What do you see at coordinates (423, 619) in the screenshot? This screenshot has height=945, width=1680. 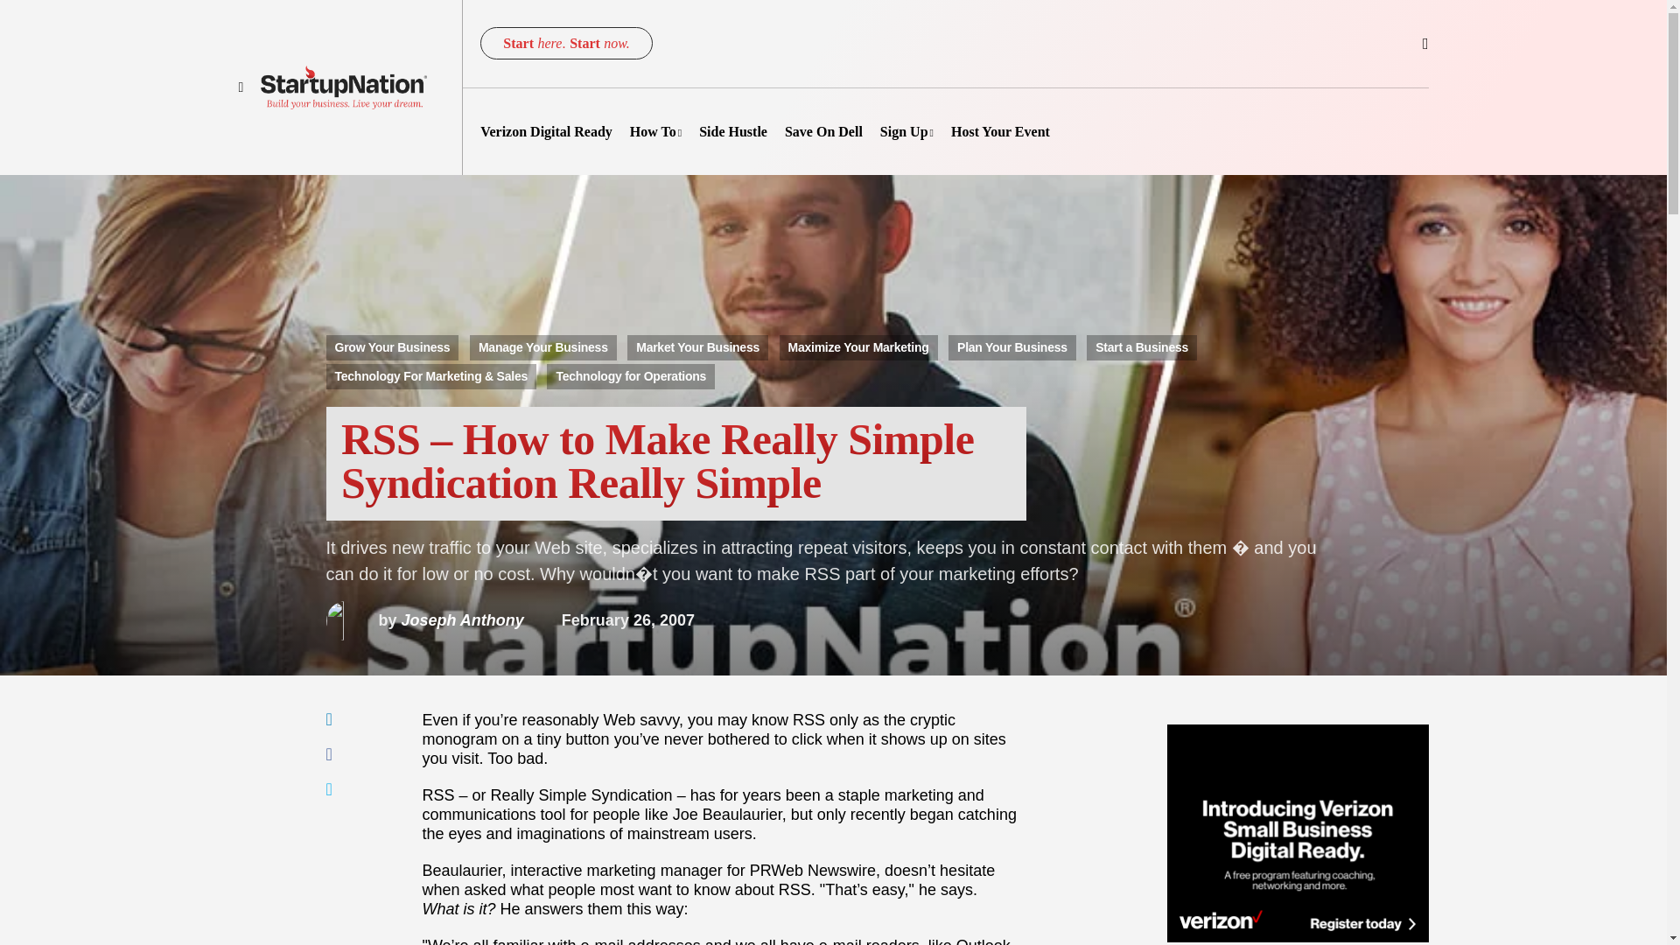 I see `View all posts by Joseph Anthony` at bounding box center [423, 619].